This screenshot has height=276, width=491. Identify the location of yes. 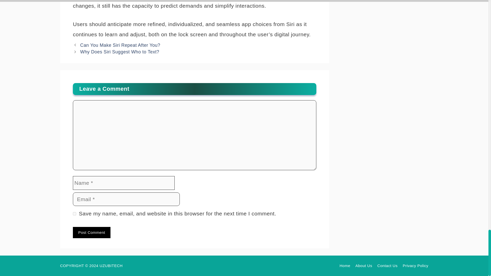
(74, 214).